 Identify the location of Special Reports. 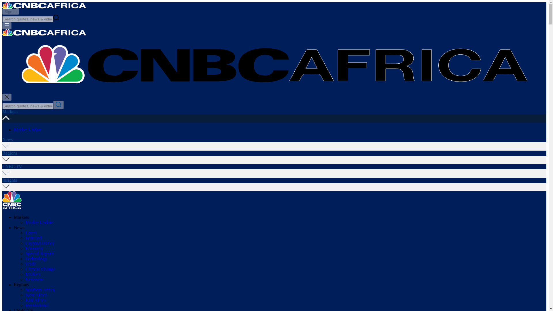
(40, 253).